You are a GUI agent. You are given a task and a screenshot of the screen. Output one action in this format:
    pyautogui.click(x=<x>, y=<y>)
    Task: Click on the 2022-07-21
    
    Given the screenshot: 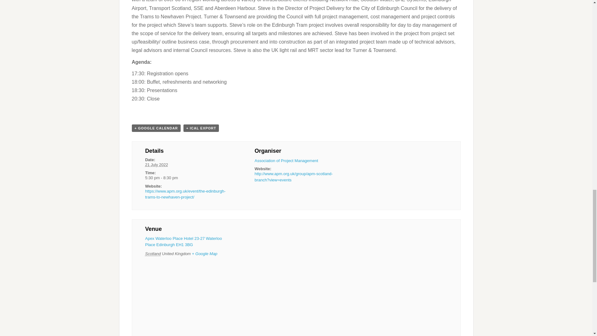 What is the action you would take?
    pyautogui.click(x=157, y=164)
    